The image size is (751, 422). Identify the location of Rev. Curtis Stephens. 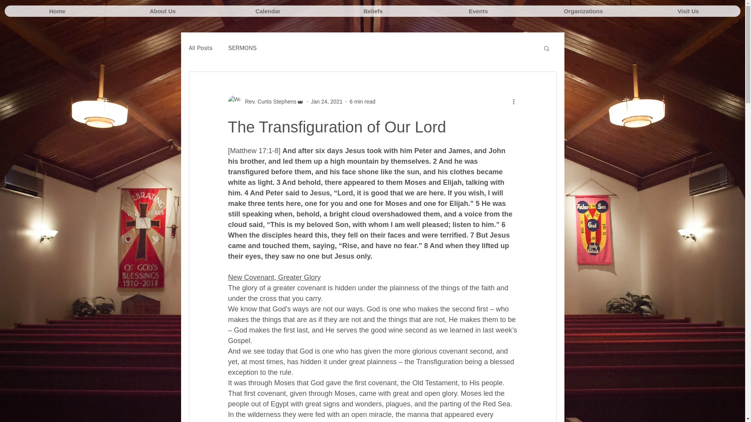
(265, 102).